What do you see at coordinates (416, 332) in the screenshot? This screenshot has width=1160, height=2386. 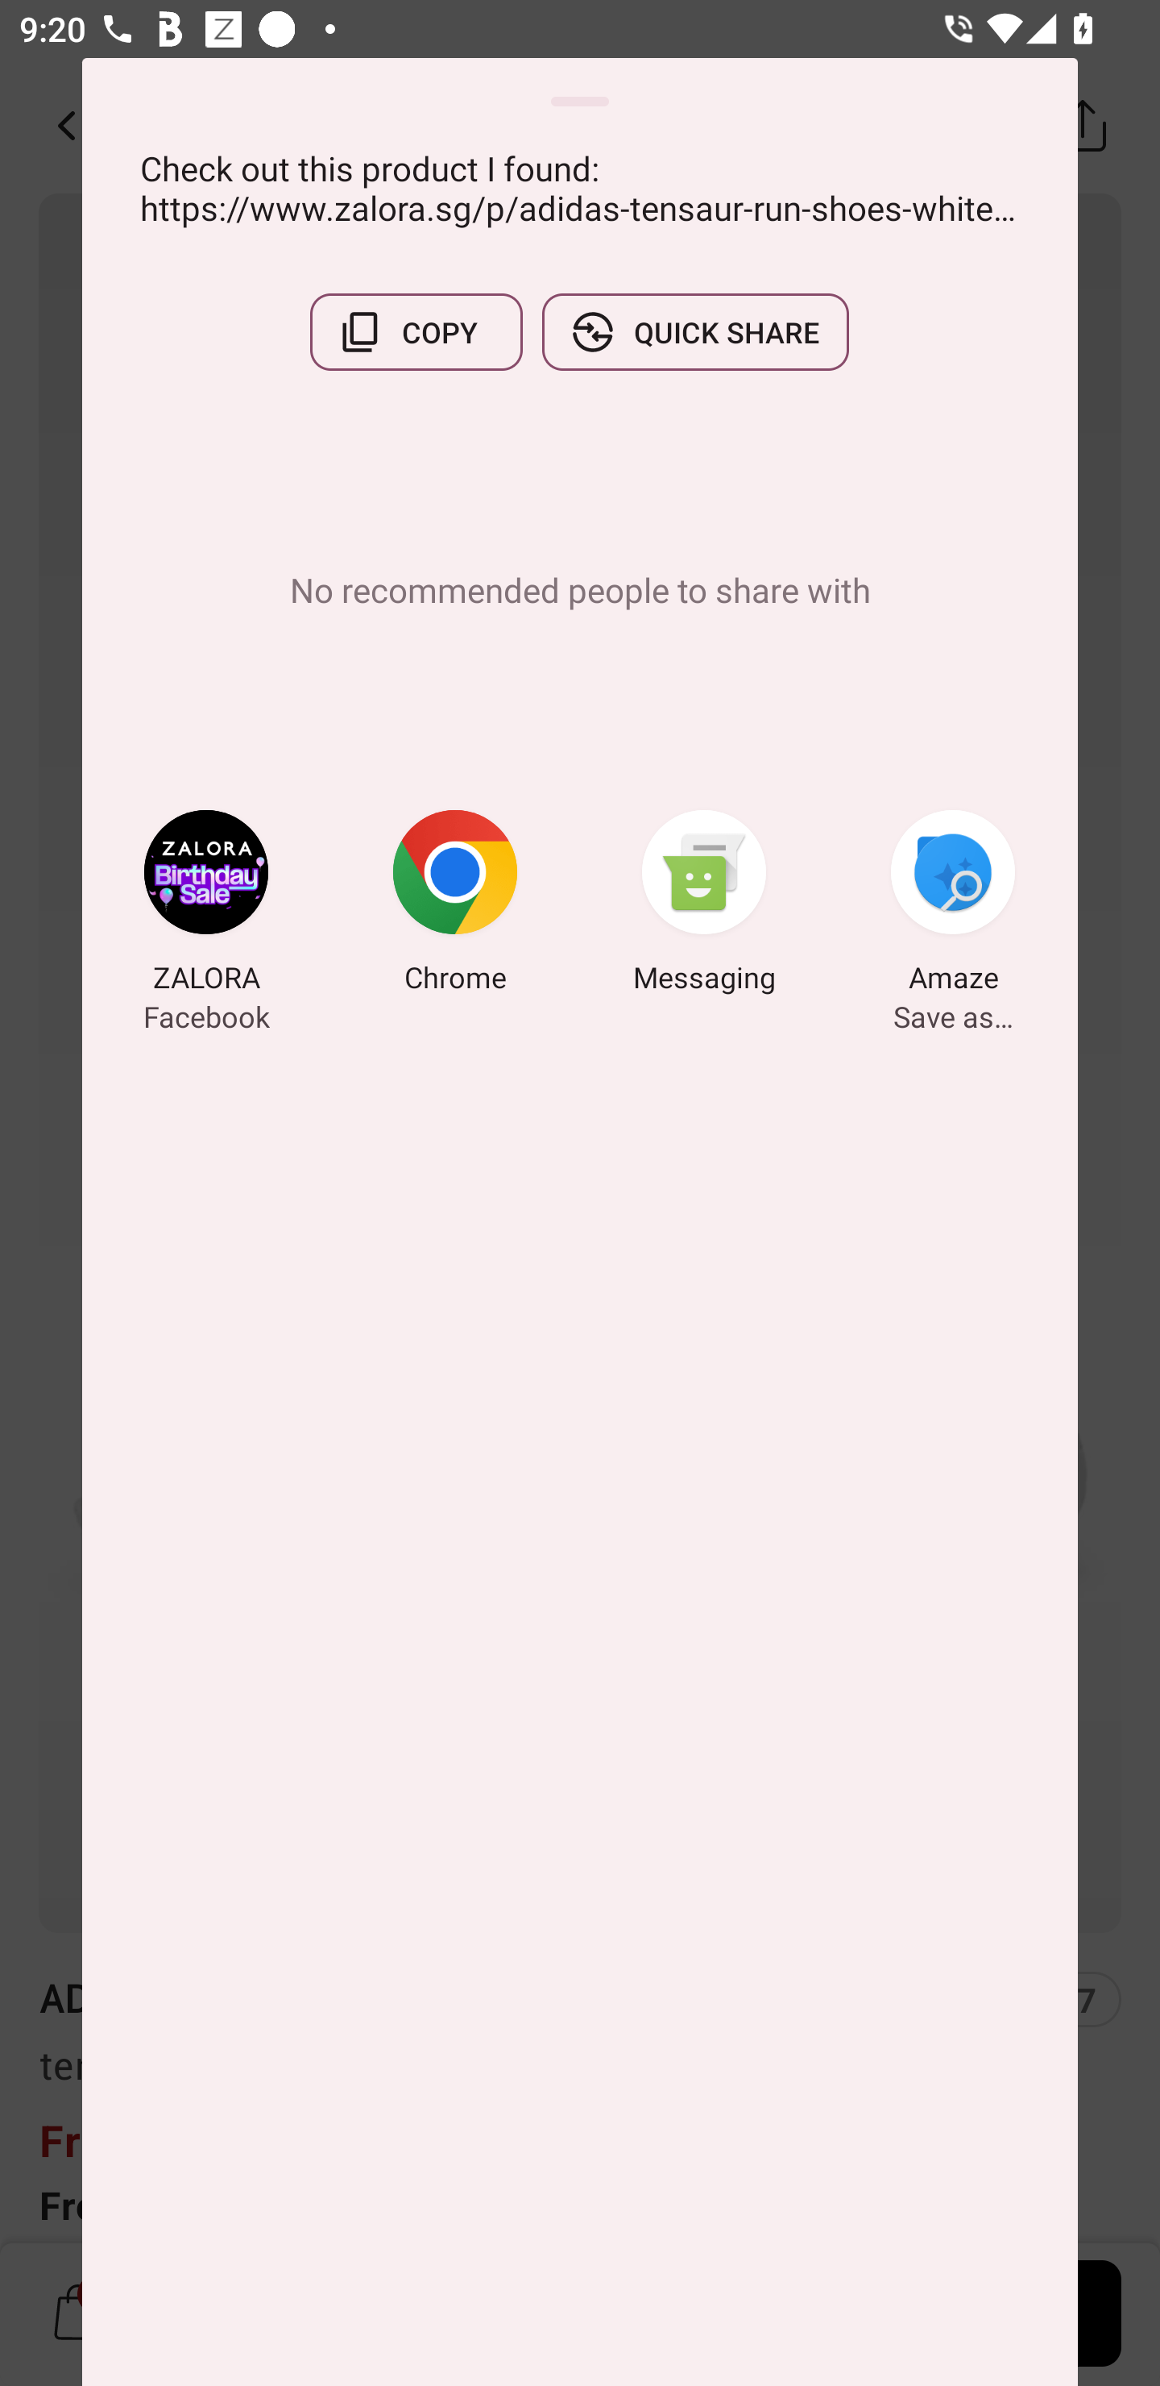 I see `COPY` at bounding box center [416, 332].